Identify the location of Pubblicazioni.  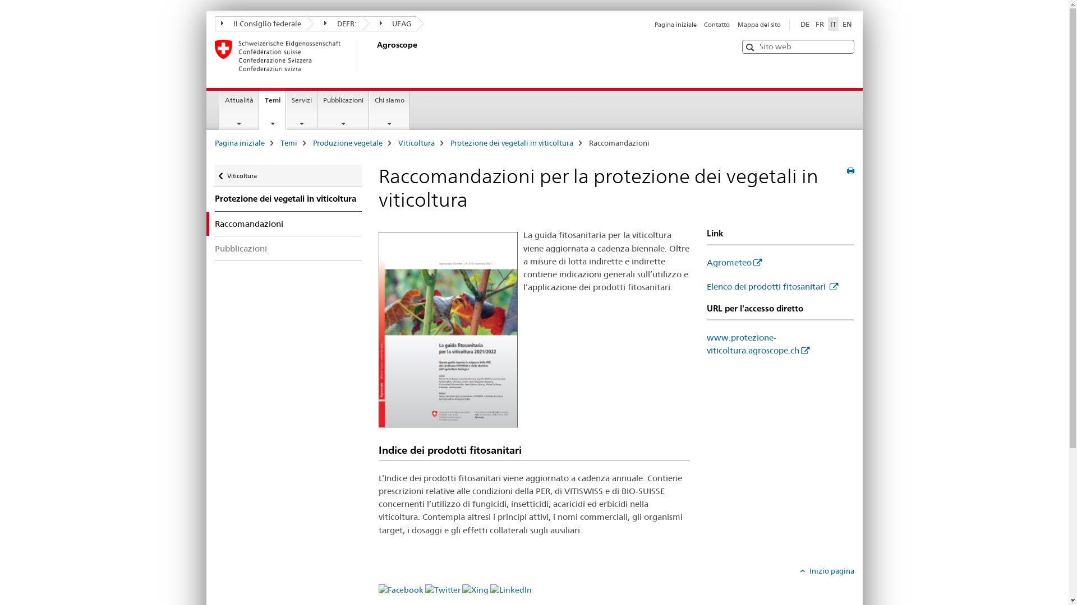
(288, 249).